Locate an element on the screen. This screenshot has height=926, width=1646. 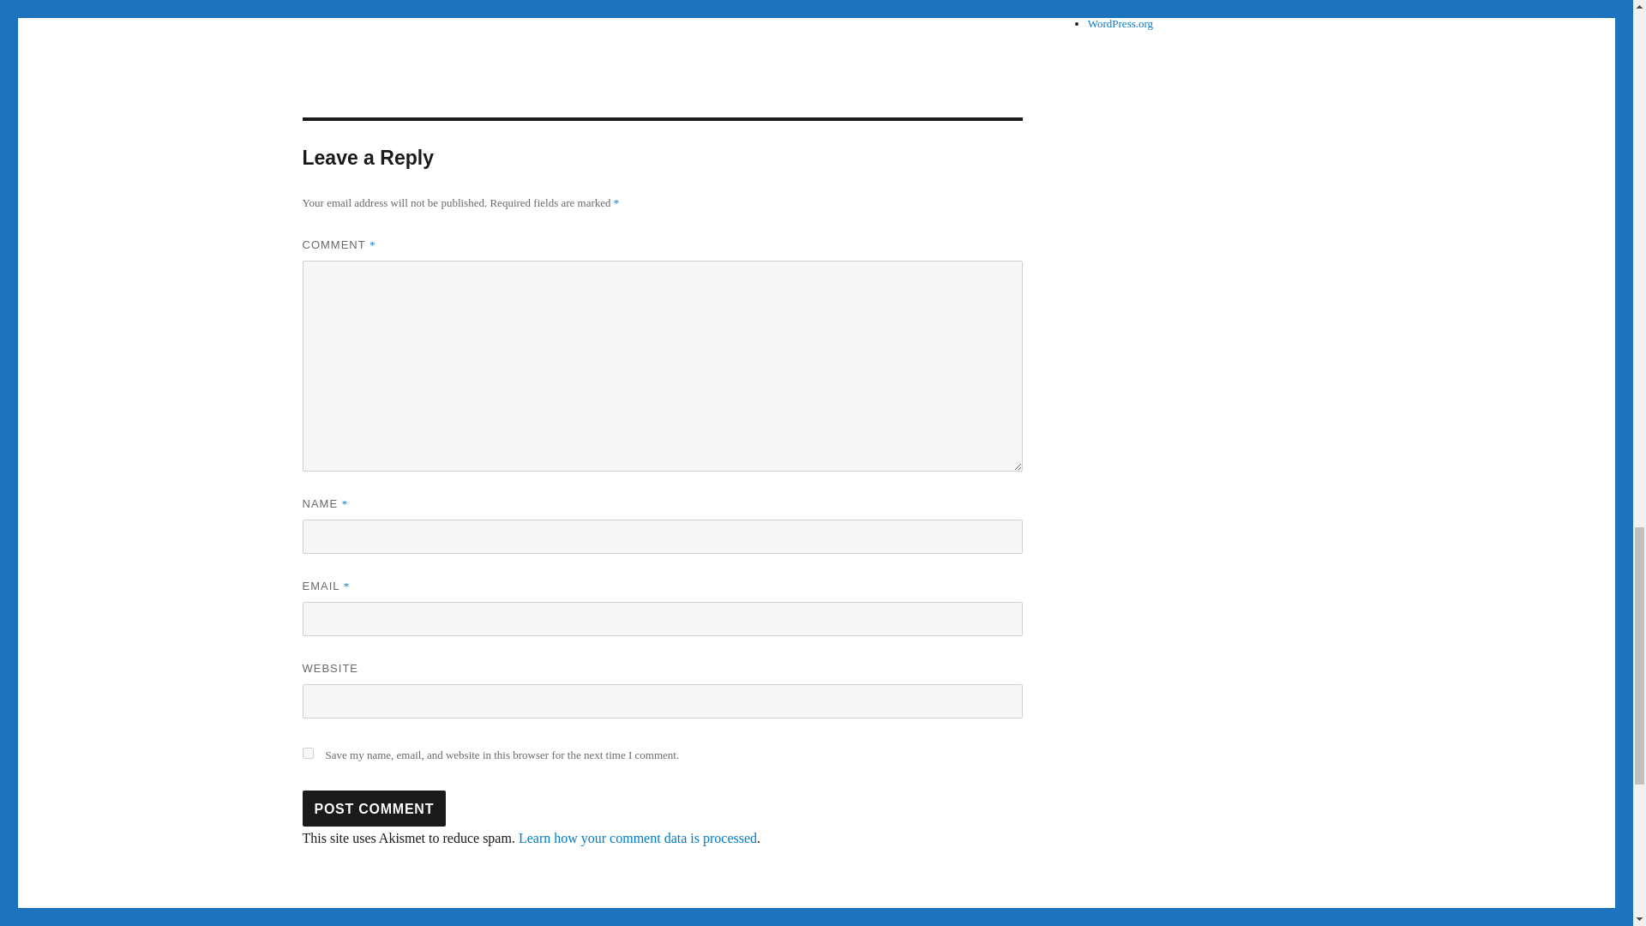
Learn how your comment data is processed is located at coordinates (638, 838).